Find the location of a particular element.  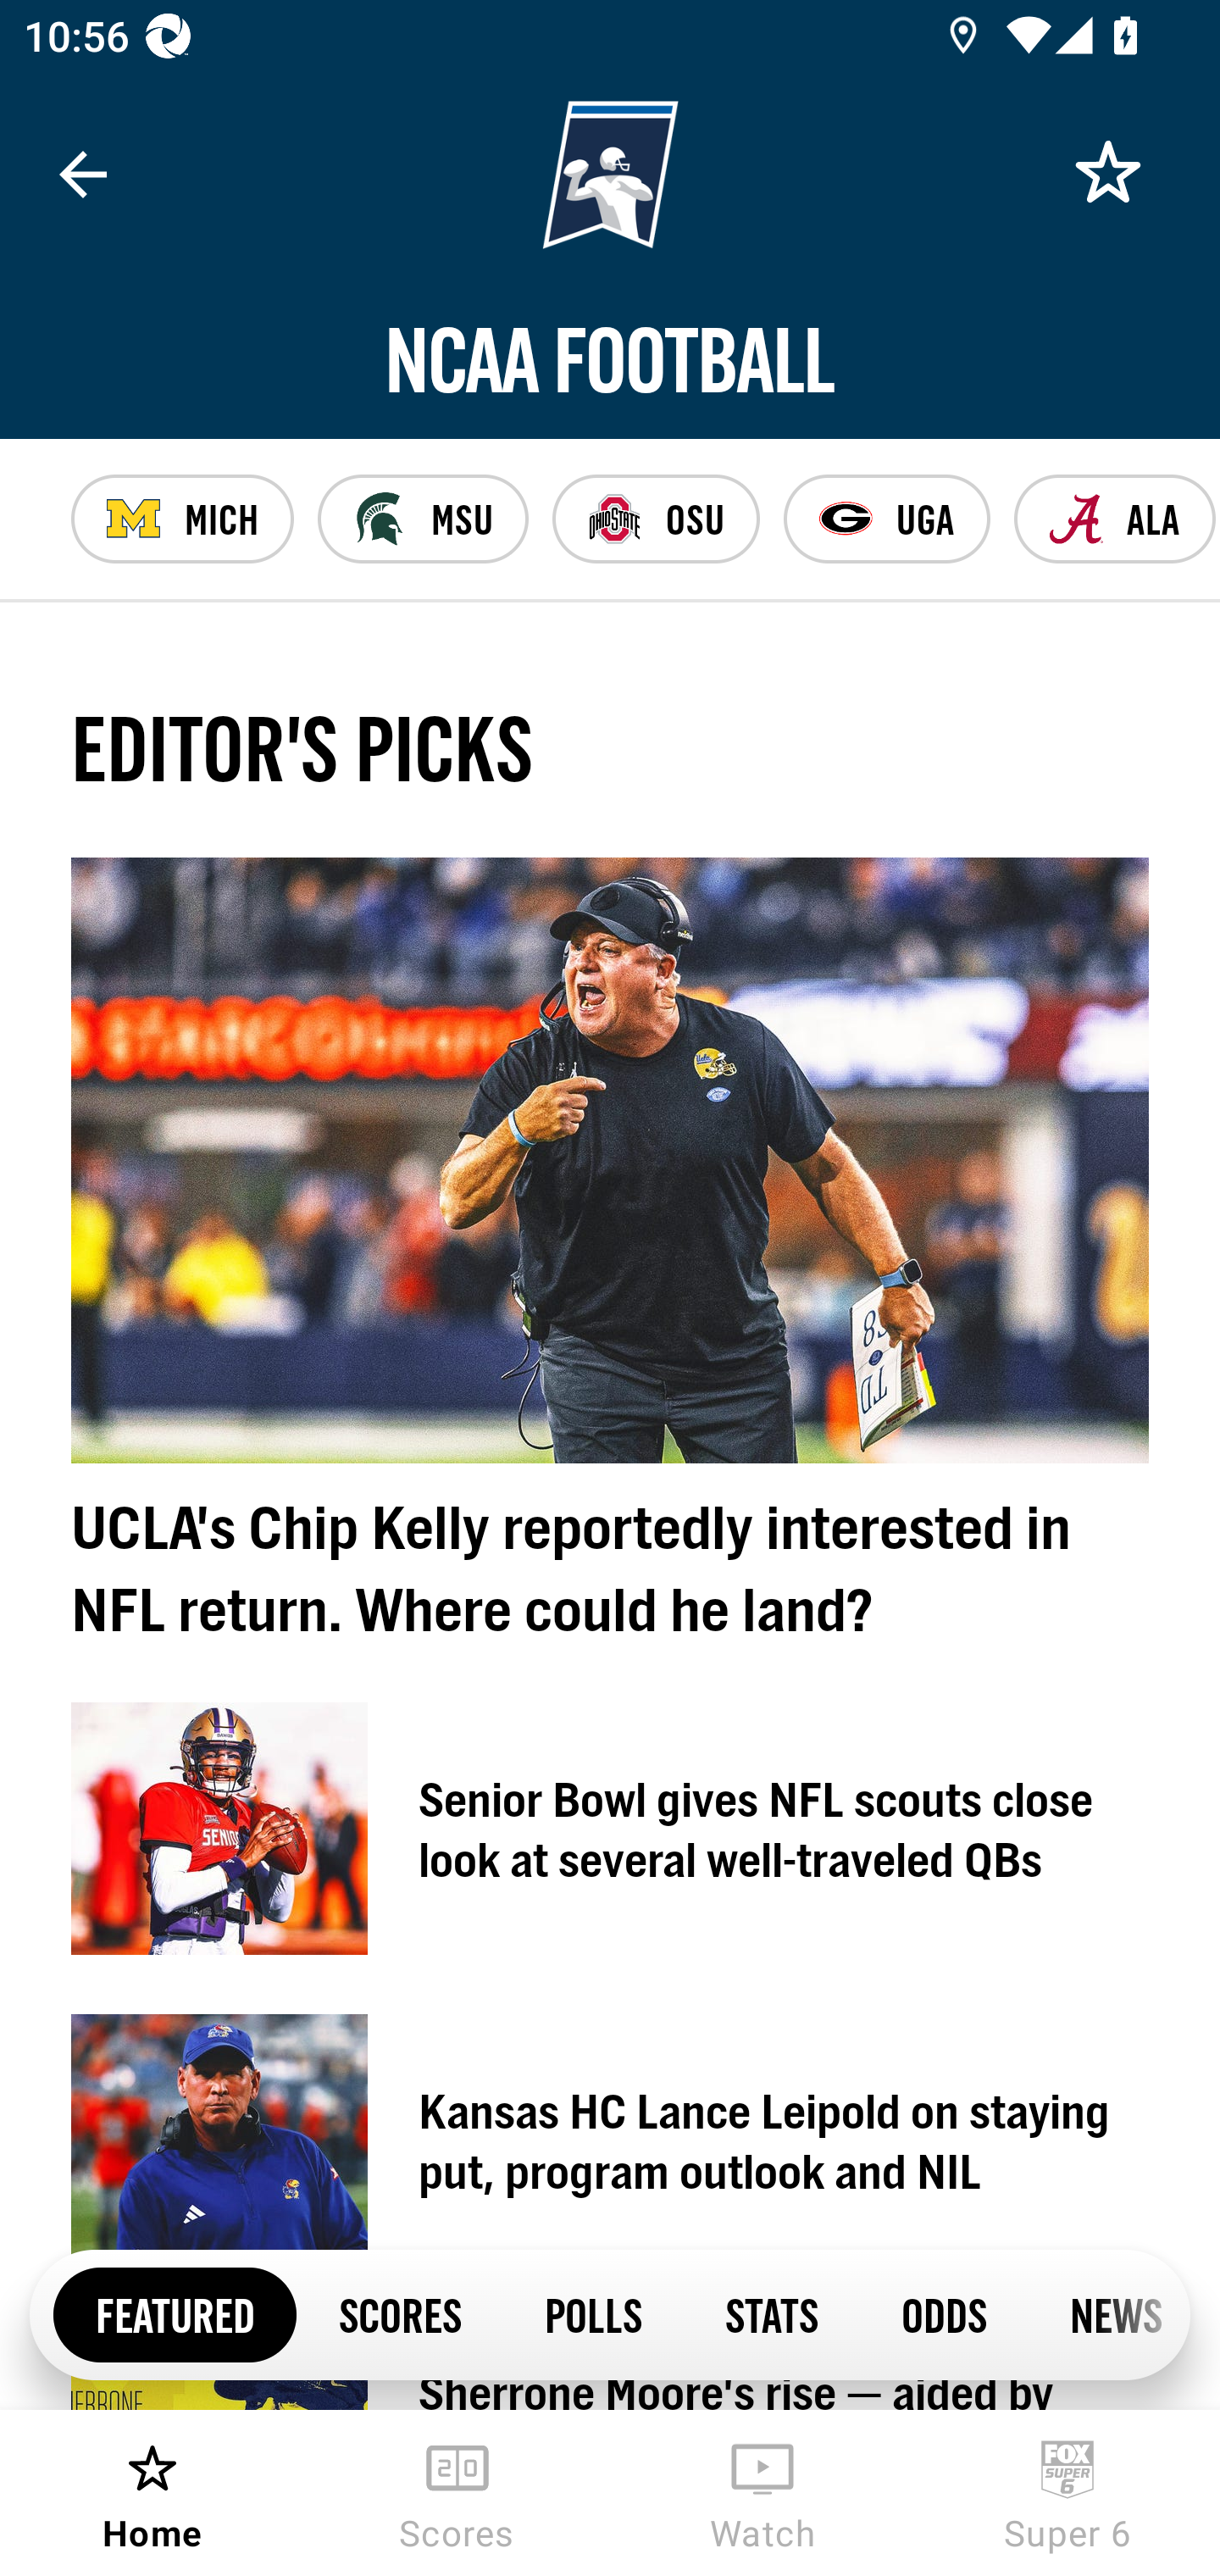

Navigate up is located at coordinates (83, 175).